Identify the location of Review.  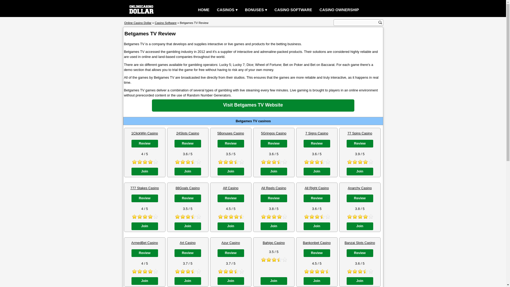
(317, 143).